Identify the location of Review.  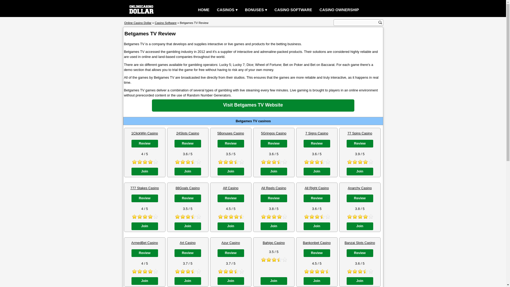
(317, 143).